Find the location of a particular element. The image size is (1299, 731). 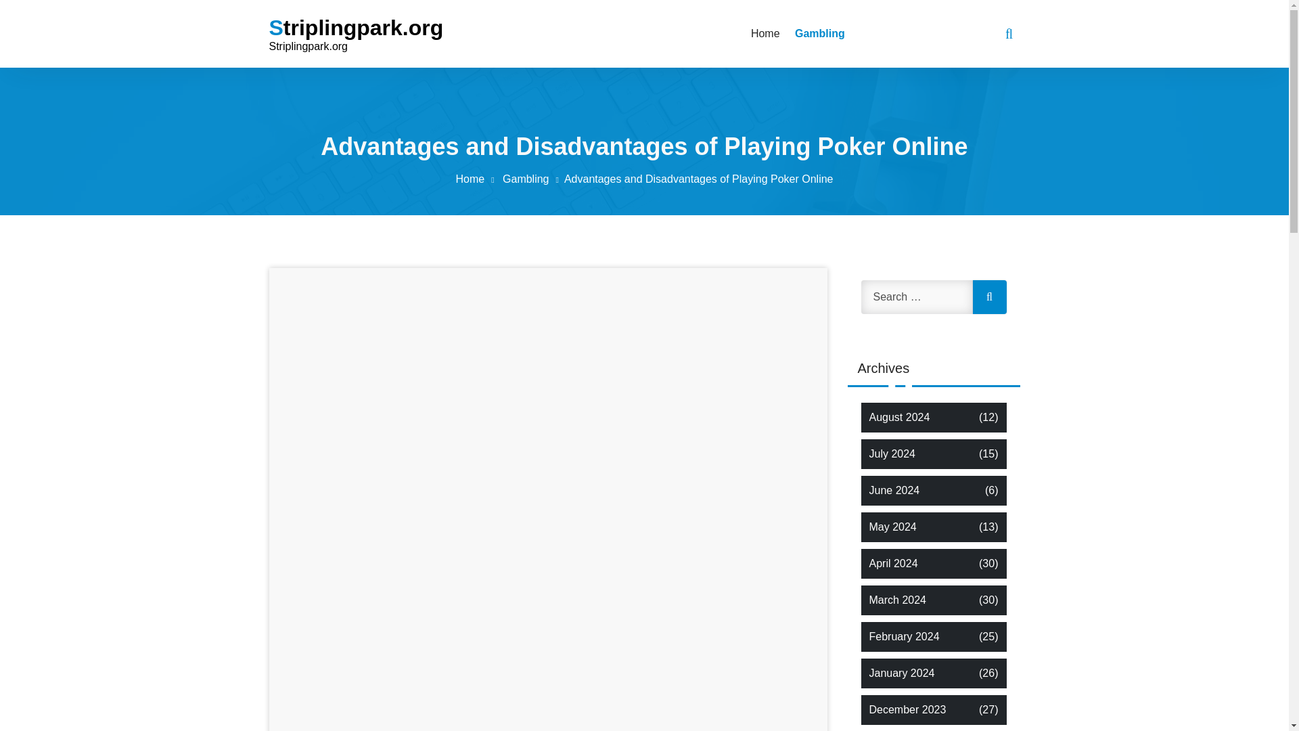

March 2024 is located at coordinates (897, 600).